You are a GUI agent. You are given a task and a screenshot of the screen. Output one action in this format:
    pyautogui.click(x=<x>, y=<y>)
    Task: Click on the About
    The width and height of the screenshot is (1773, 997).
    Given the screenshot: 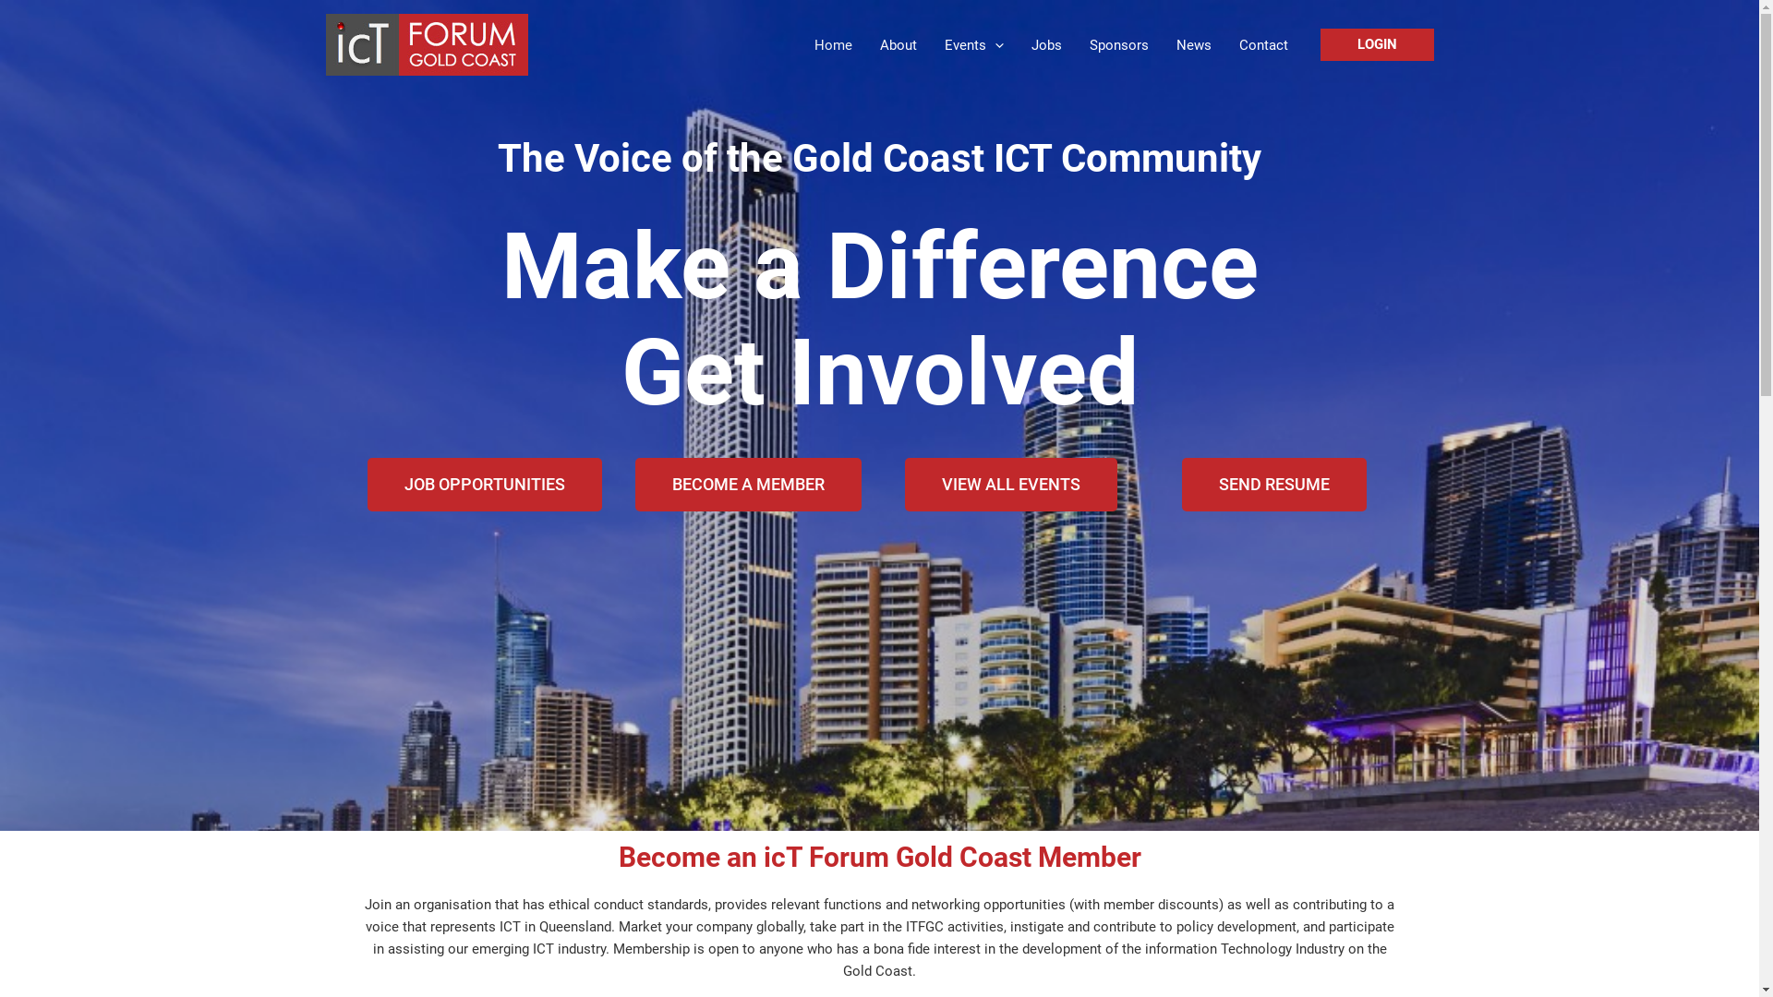 What is the action you would take?
    pyautogui.click(x=899, y=45)
    